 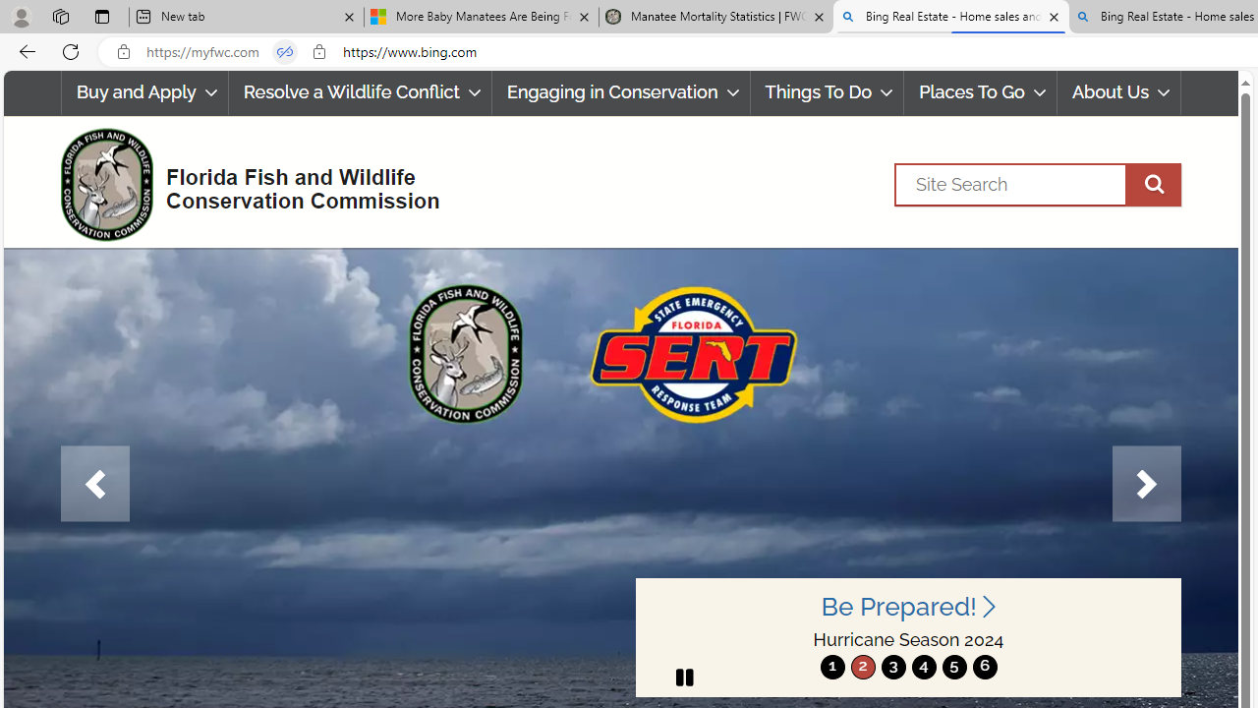 What do you see at coordinates (1119, 92) in the screenshot?
I see `About Us` at bounding box center [1119, 92].